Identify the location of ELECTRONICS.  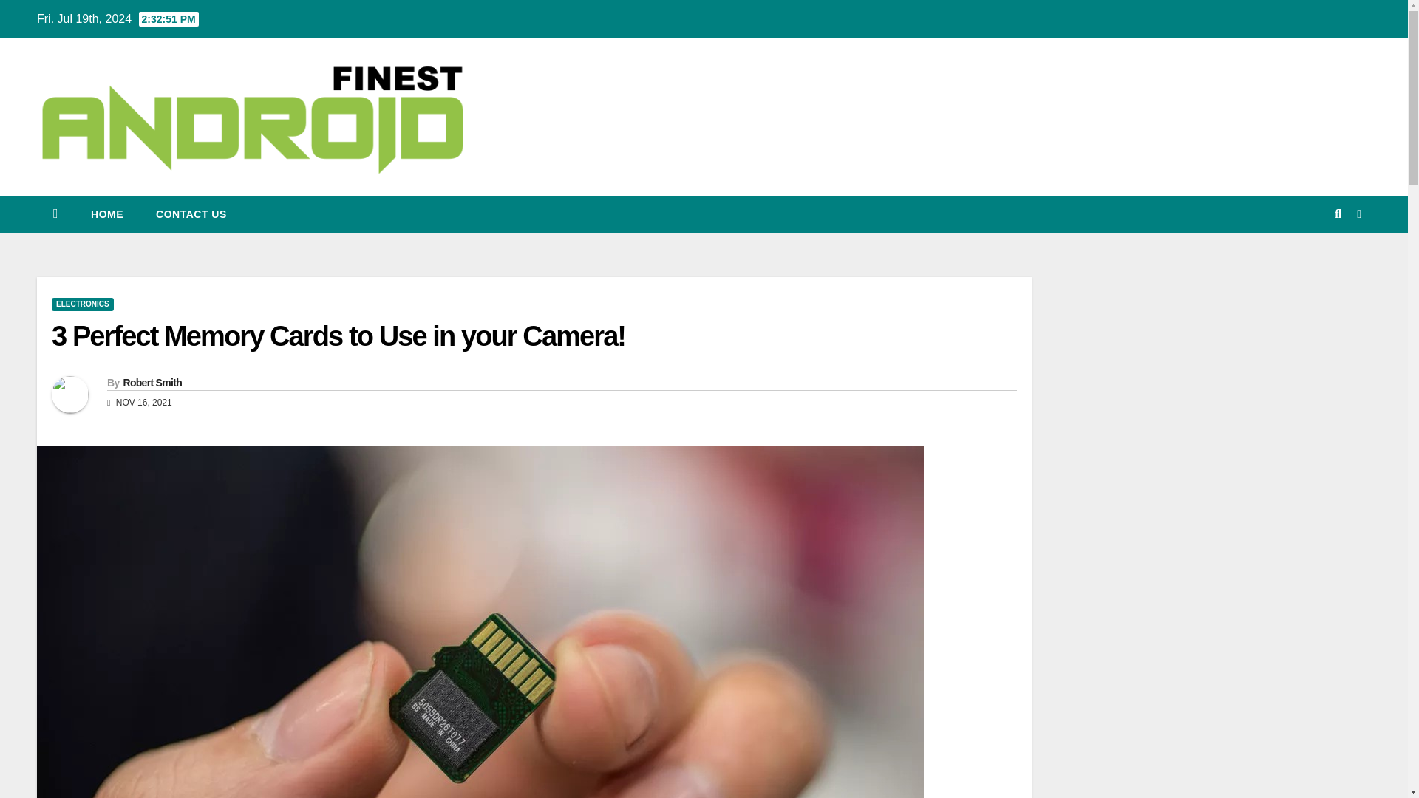
(82, 304).